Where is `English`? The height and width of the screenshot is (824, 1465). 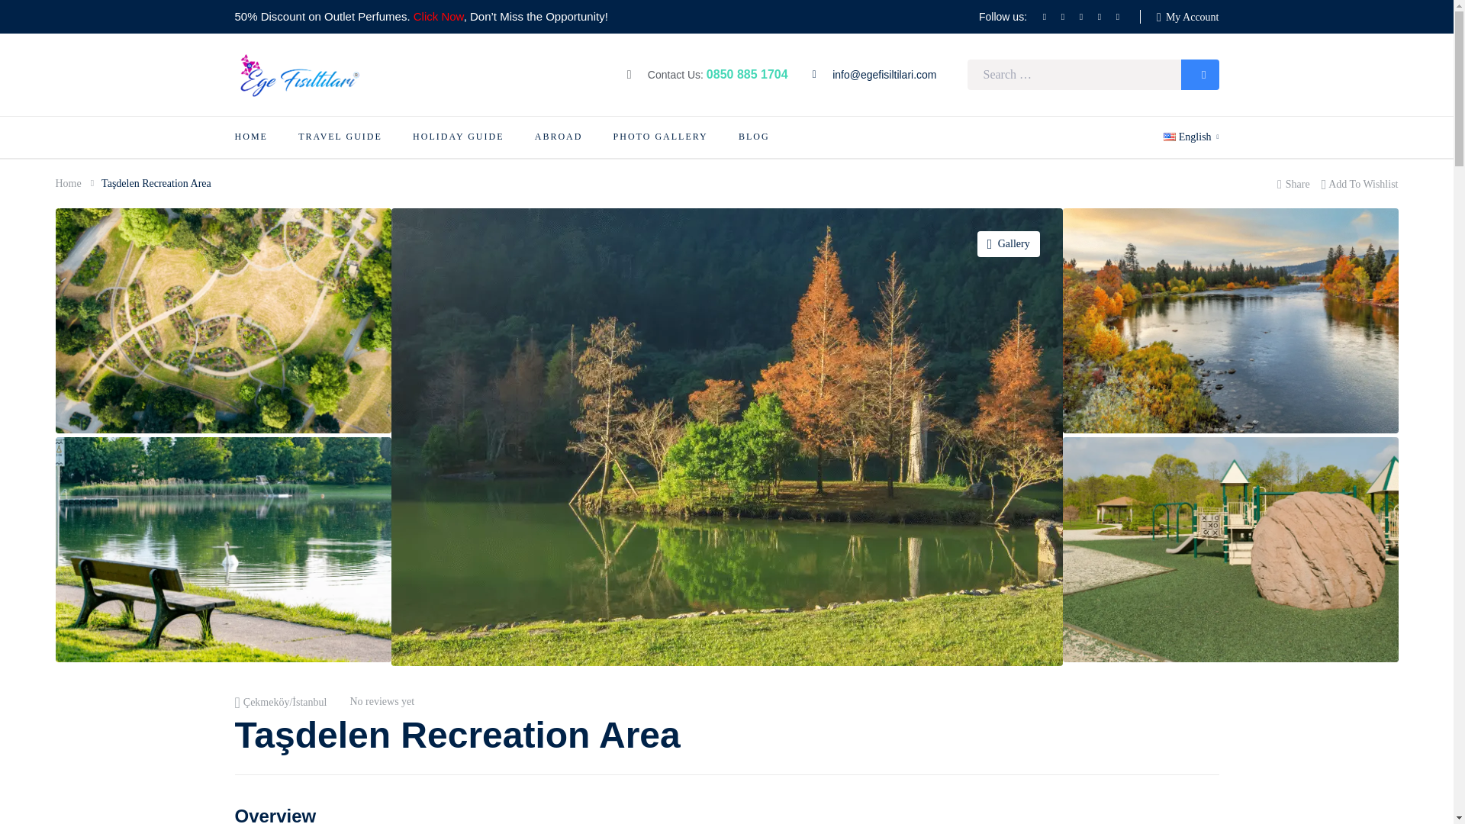 English is located at coordinates (1190, 137).